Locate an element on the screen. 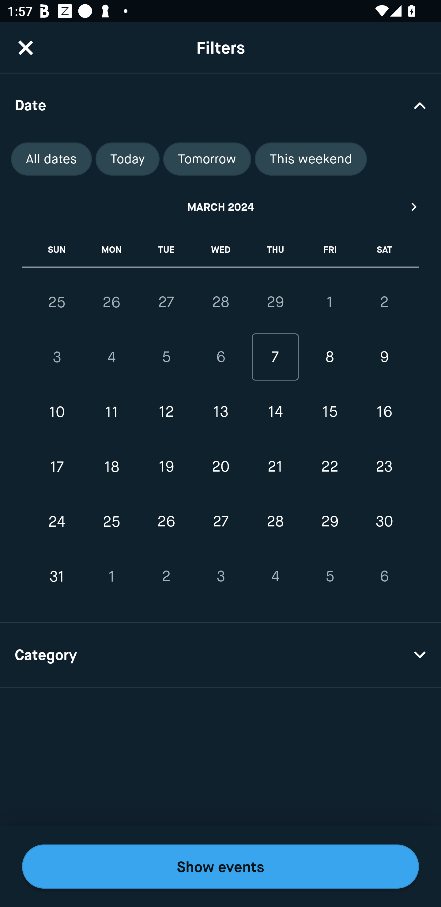 The image size is (441, 907). 22 is located at coordinates (330, 466).